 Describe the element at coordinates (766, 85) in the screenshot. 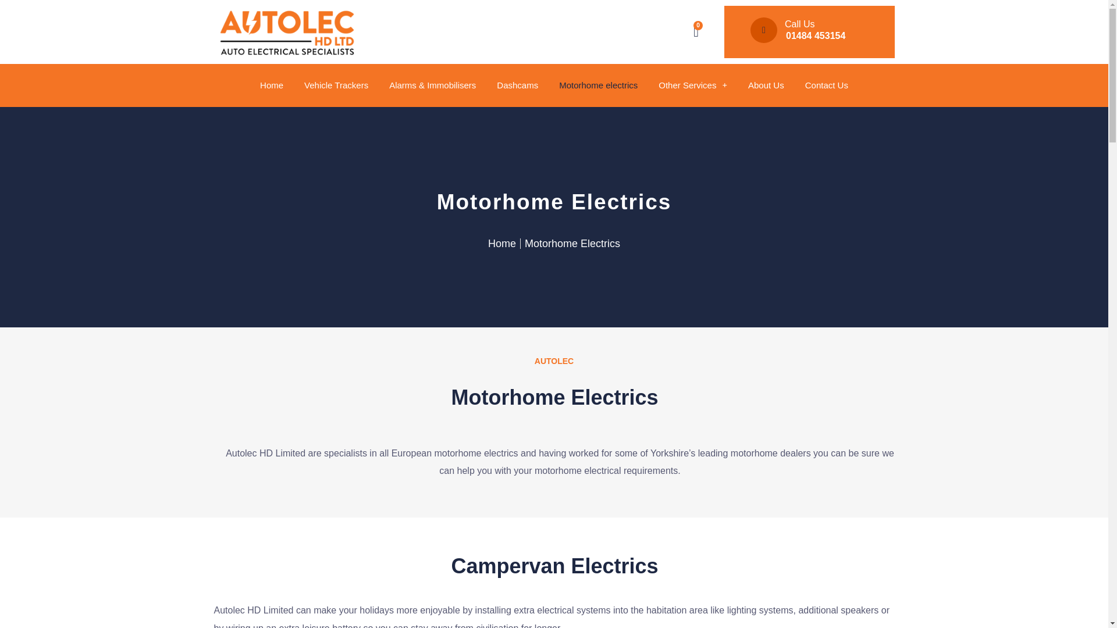

I see `About Us` at that location.